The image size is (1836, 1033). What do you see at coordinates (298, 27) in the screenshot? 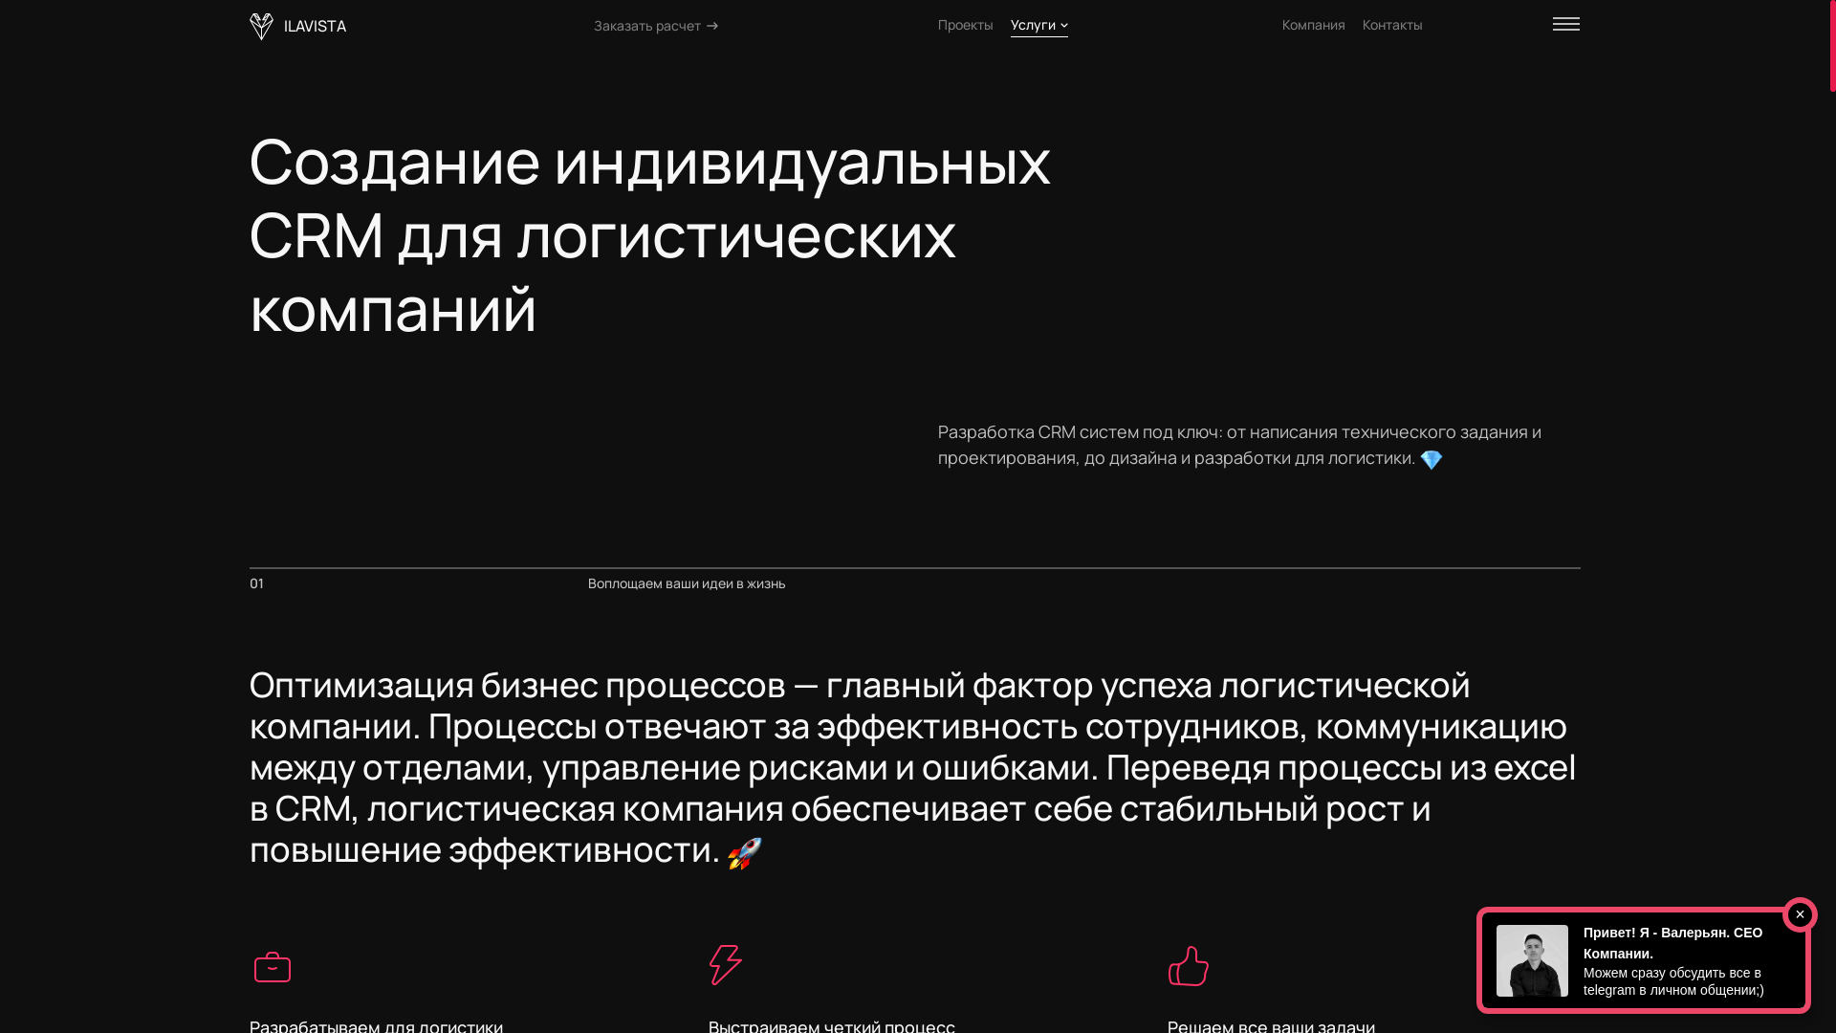
I see `ILAVISTA` at bounding box center [298, 27].